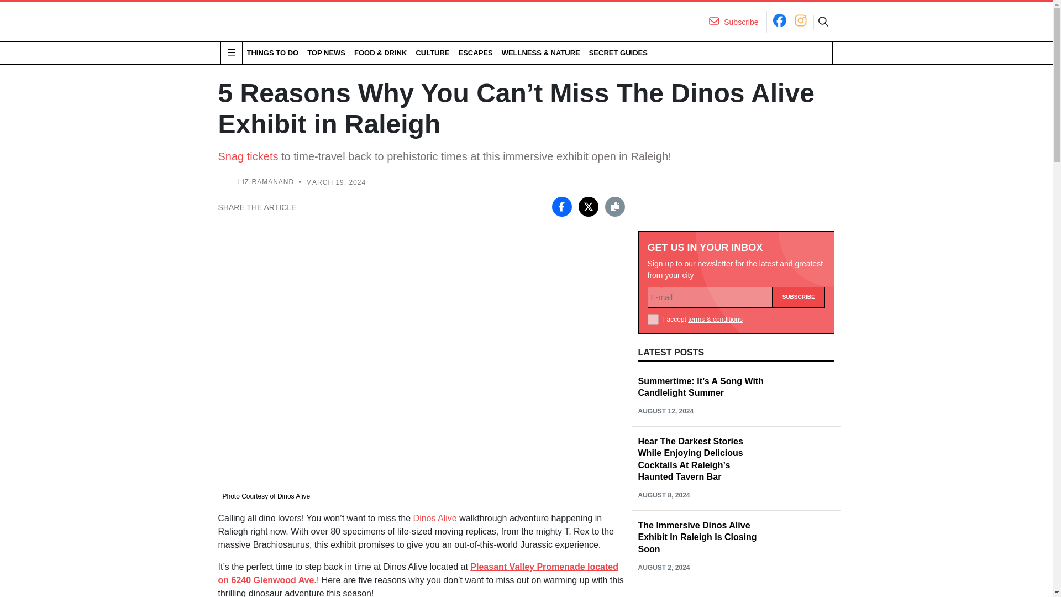 Image resolution: width=1061 pixels, height=597 pixels. Describe the element at coordinates (265, 182) in the screenshot. I see `LIZ RAMANAND` at that location.